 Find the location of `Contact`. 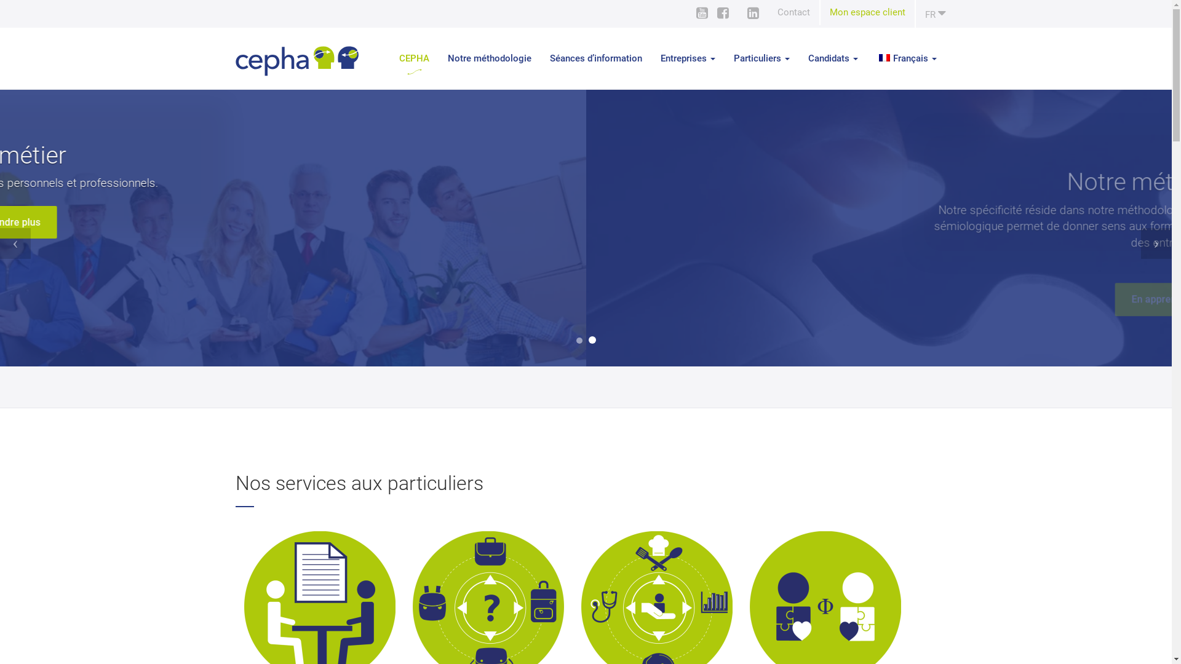

Contact is located at coordinates (793, 12).